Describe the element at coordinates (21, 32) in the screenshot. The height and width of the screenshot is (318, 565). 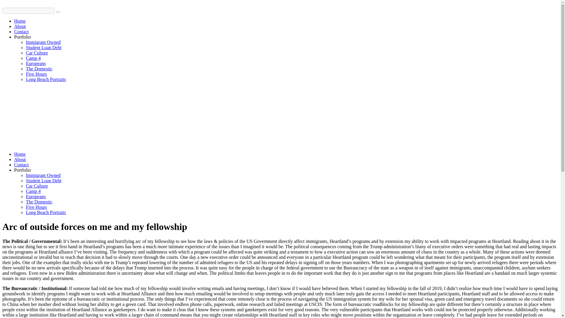
I see `Contact` at that location.